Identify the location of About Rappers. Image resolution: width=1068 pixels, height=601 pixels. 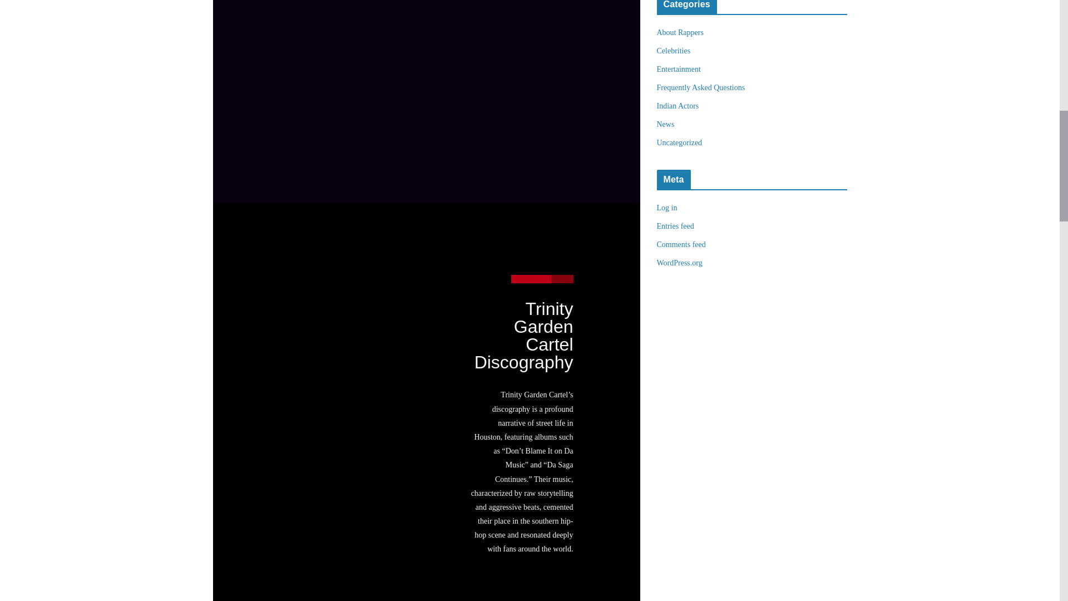
(680, 32).